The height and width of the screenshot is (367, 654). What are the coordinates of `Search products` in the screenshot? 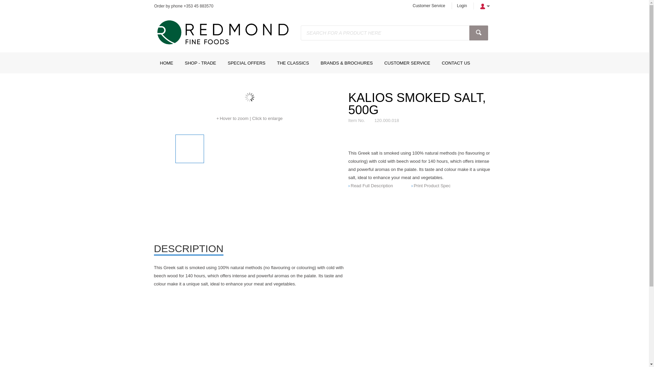 It's located at (479, 33).